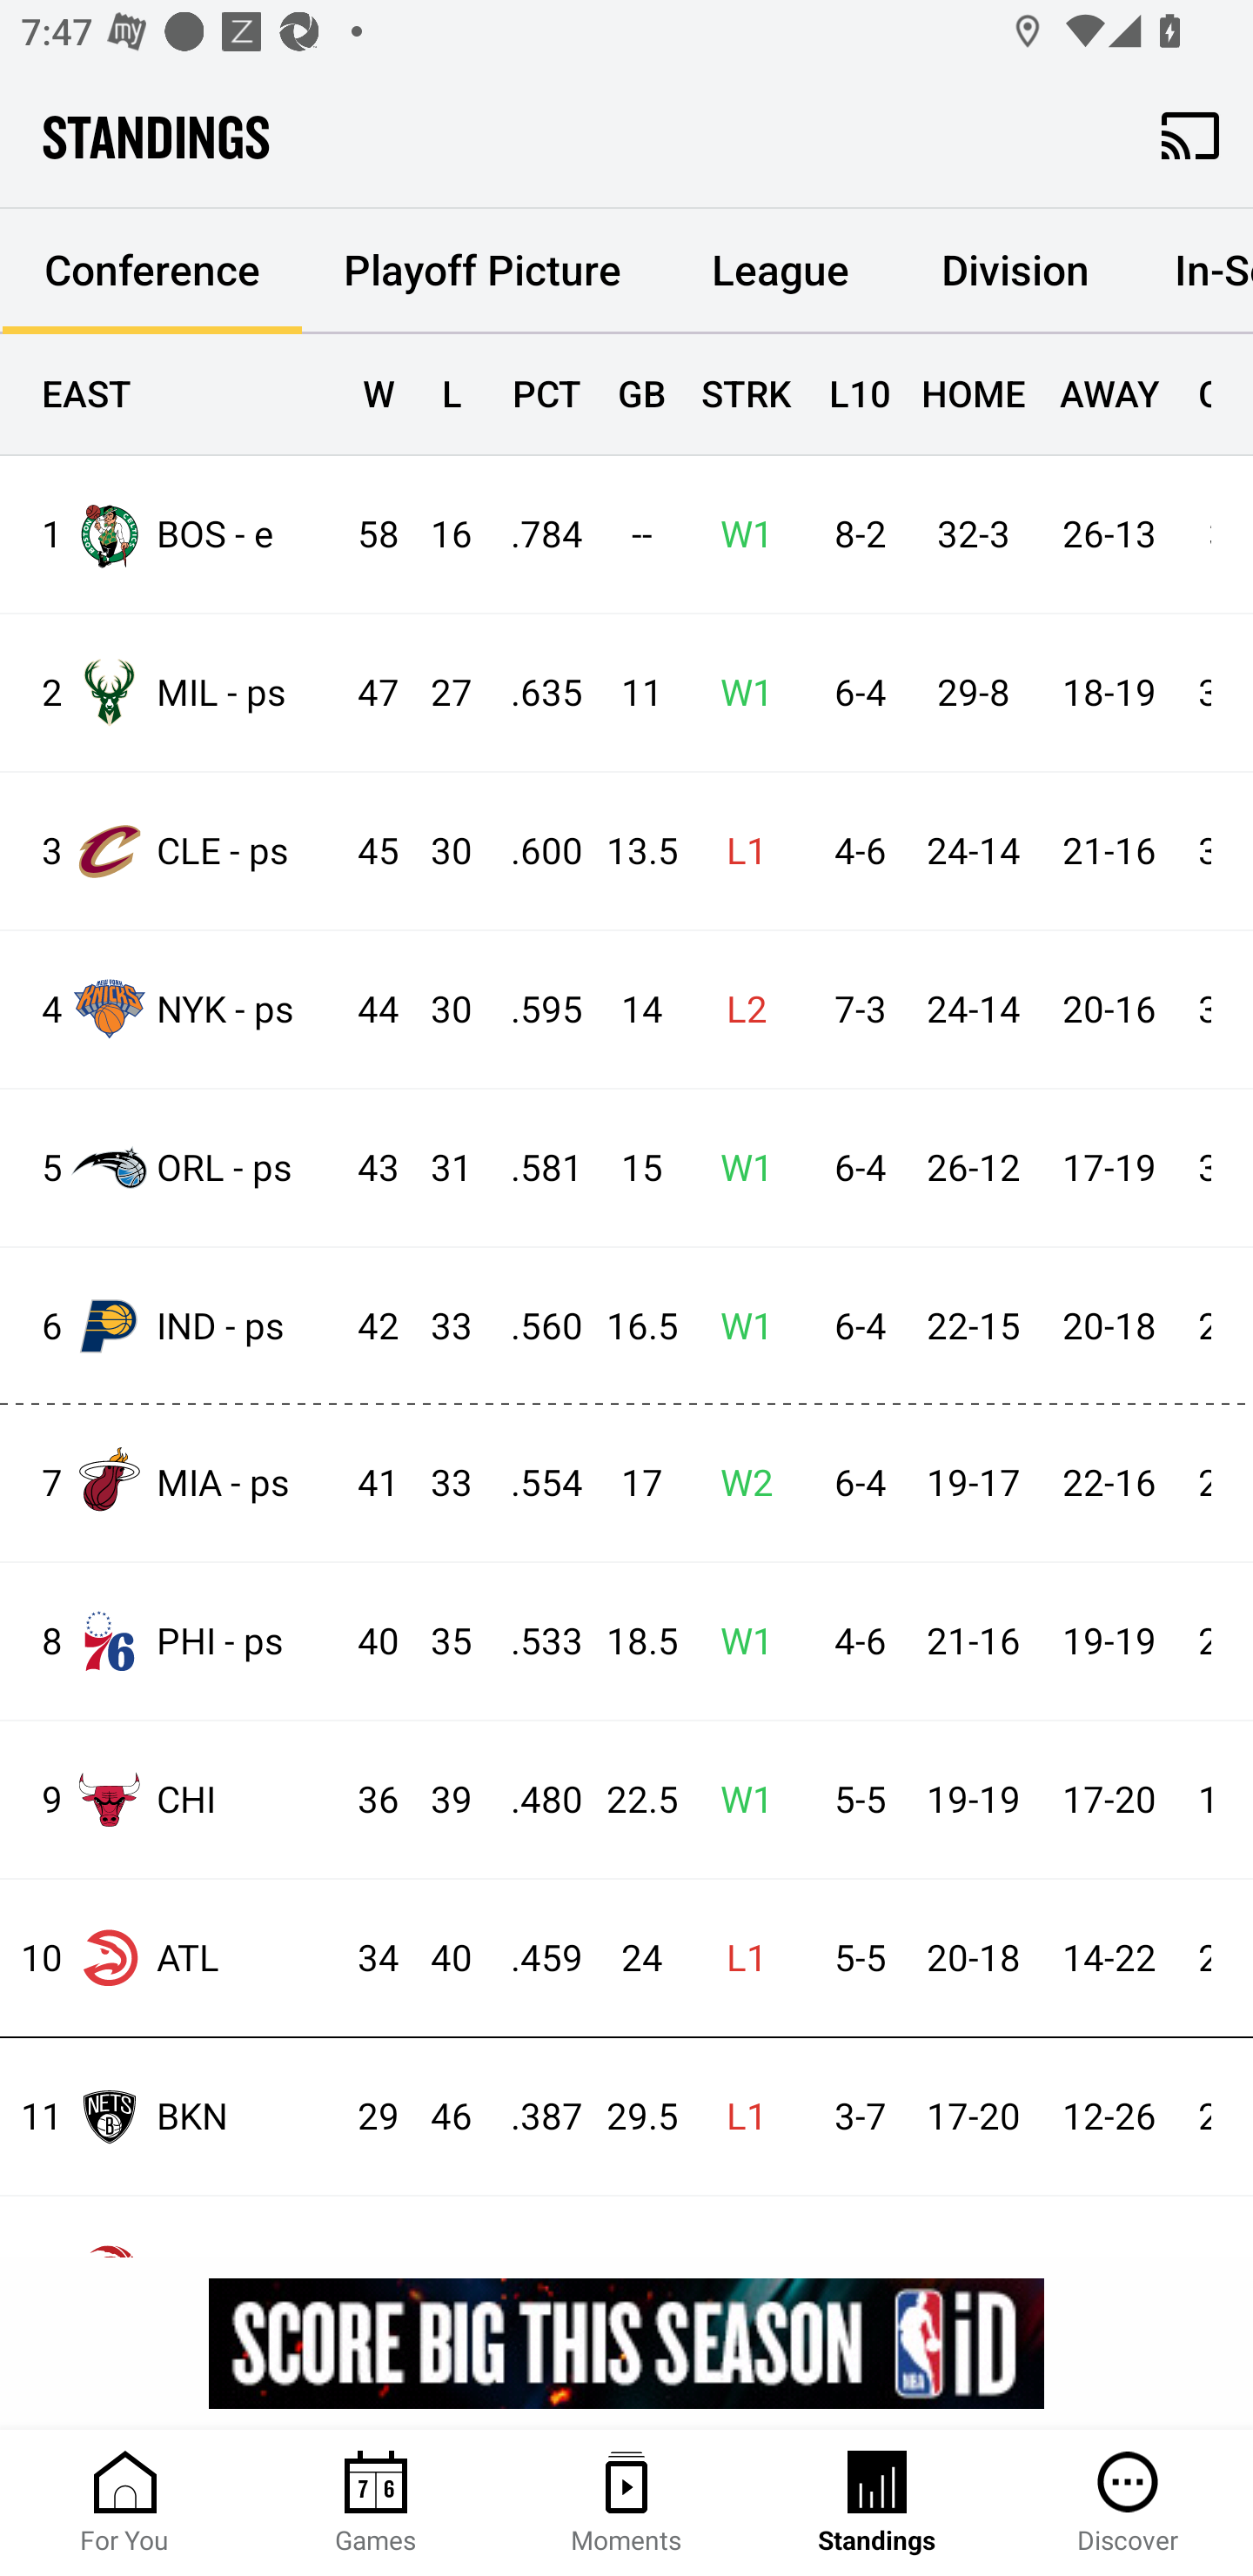  I want to click on 6 IND - ps, so click(171, 1325).